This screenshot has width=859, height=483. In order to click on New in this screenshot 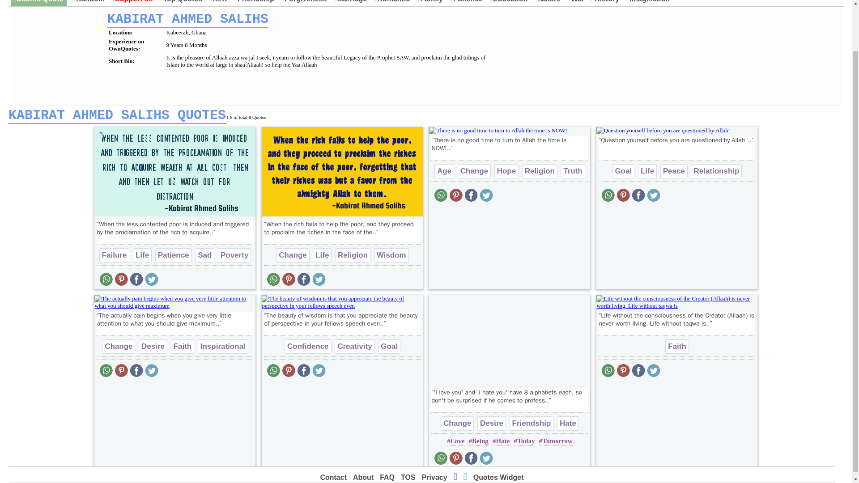, I will do `click(220, 2)`.